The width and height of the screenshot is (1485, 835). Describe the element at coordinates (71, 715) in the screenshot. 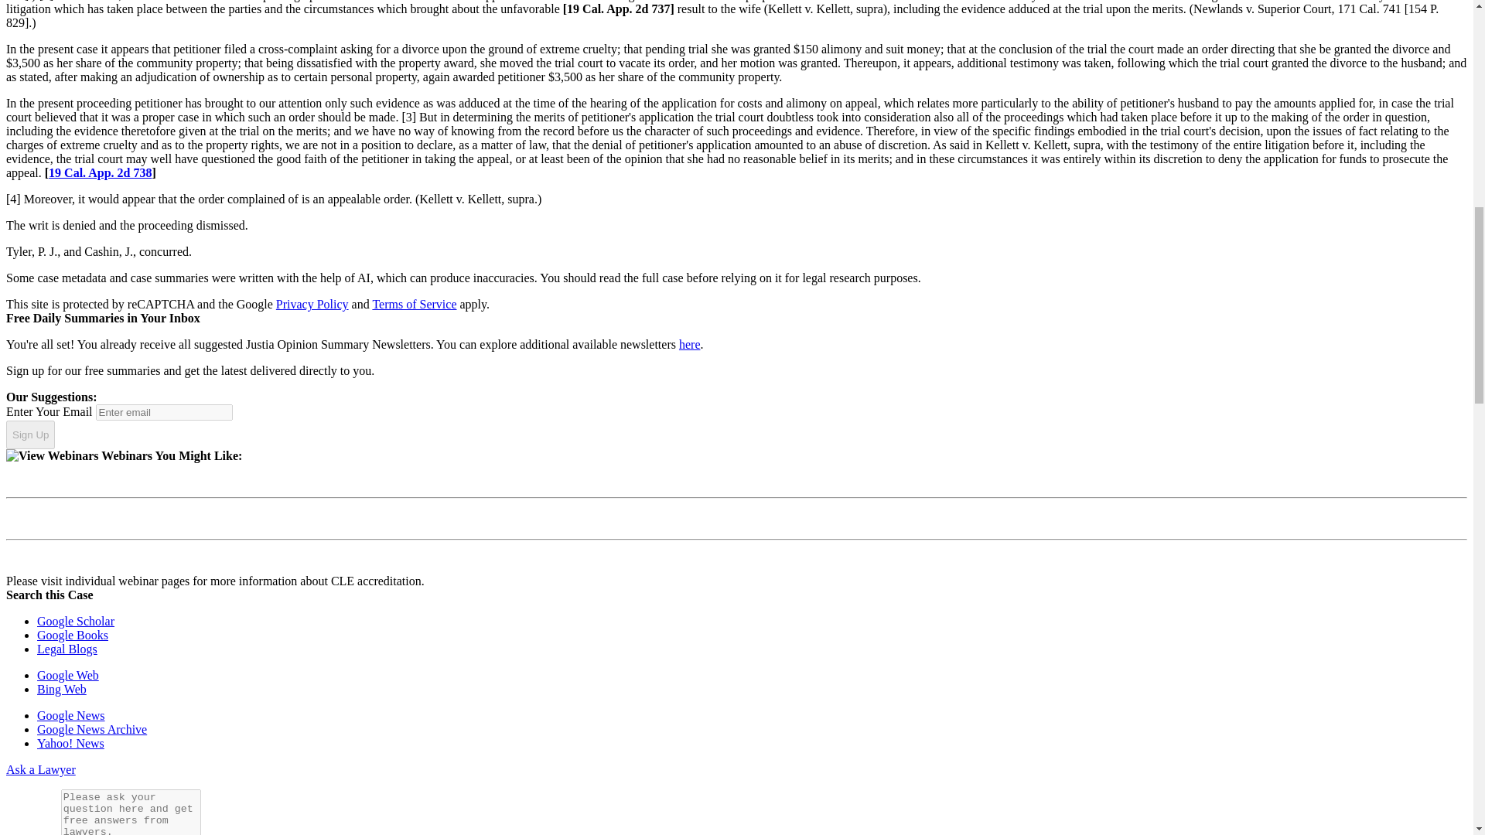

I see `Law - Google News` at that location.